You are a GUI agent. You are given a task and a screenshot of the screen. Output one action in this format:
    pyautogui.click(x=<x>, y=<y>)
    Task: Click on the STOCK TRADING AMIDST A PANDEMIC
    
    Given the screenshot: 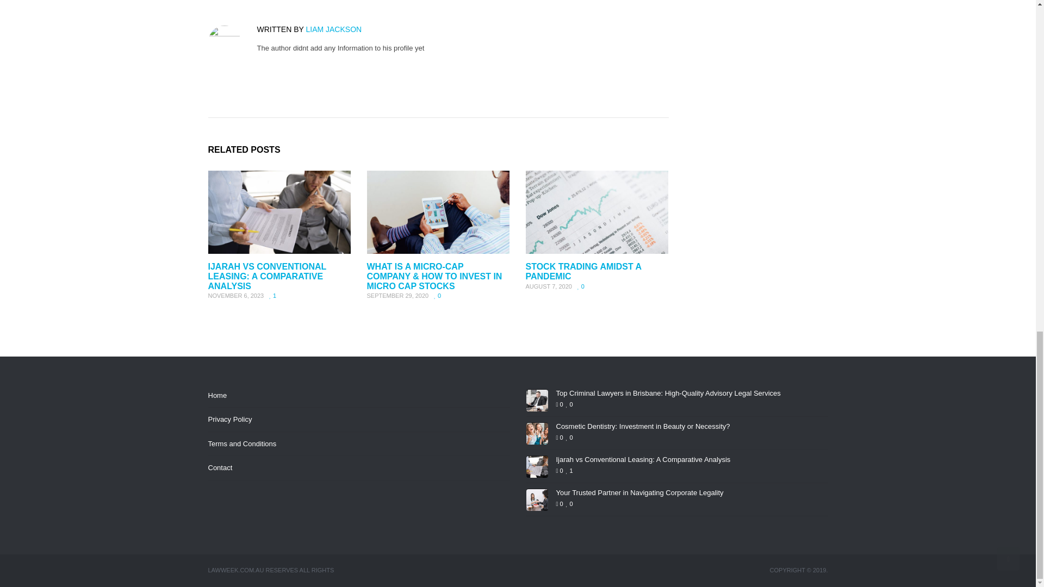 What is the action you would take?
    pyautogui.click(x=583, y=271)
    